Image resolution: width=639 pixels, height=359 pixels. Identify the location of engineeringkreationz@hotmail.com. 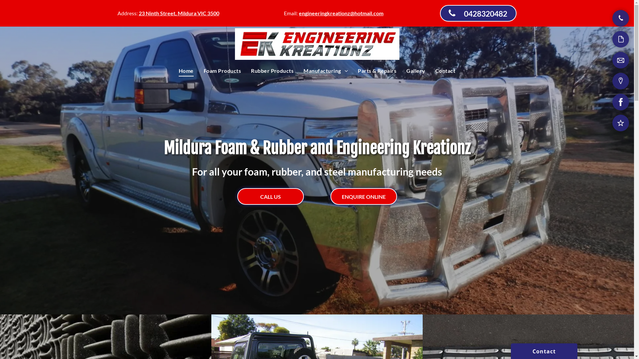
(341, 13).